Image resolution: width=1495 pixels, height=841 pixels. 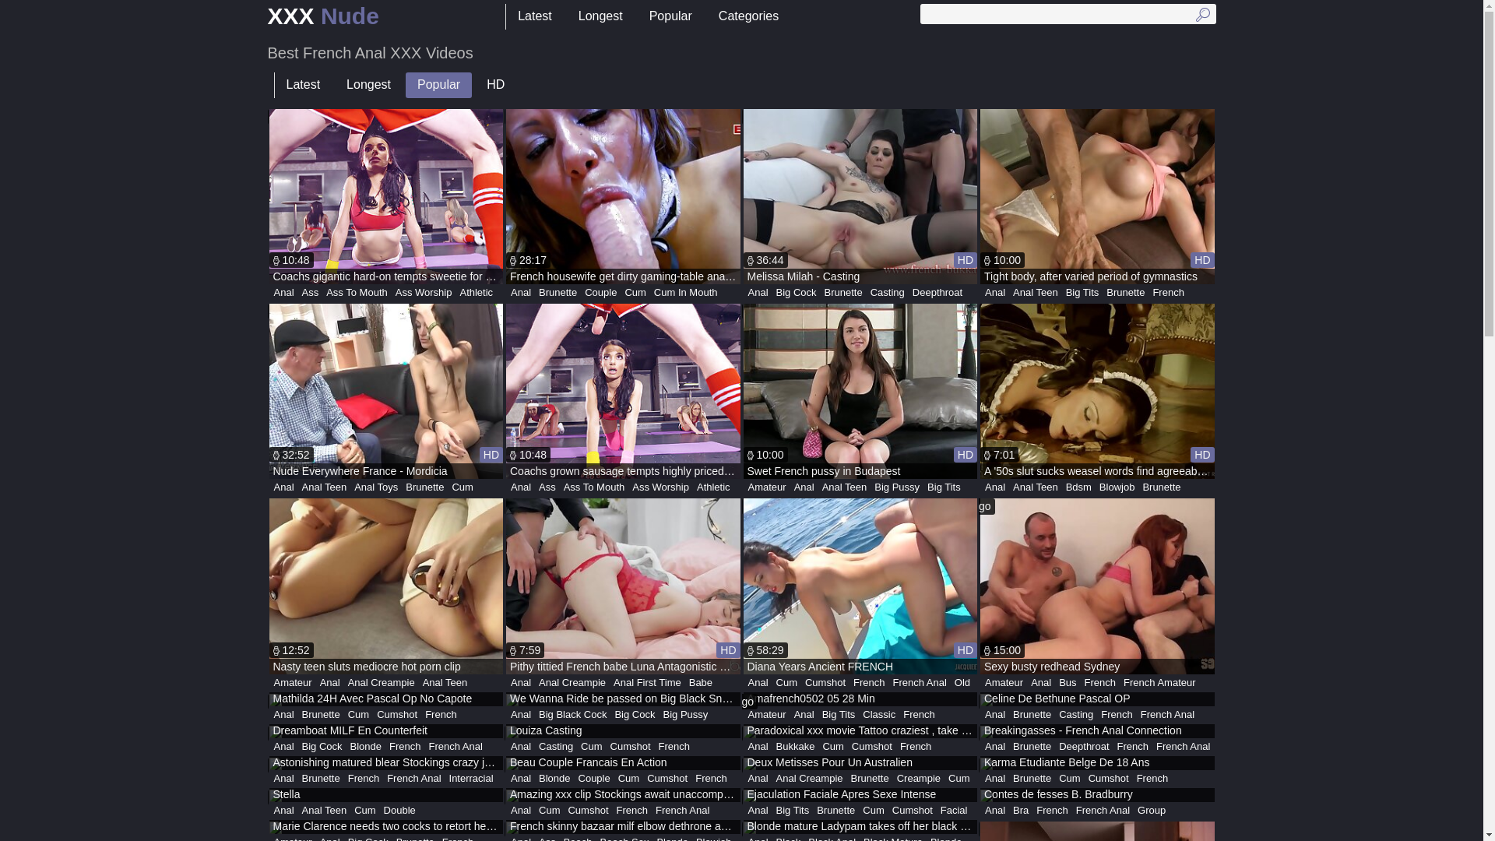 What do you see at coordinates (1079, 487) in the screenshot?
I see `Bdsm` at bounding box center [1079, 487].